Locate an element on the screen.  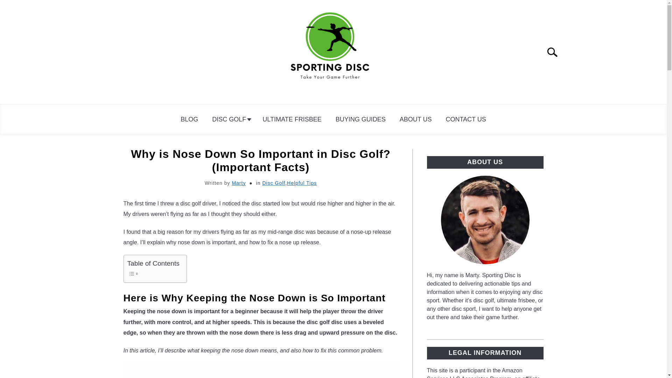
Search is located at coordinates (555, 52).